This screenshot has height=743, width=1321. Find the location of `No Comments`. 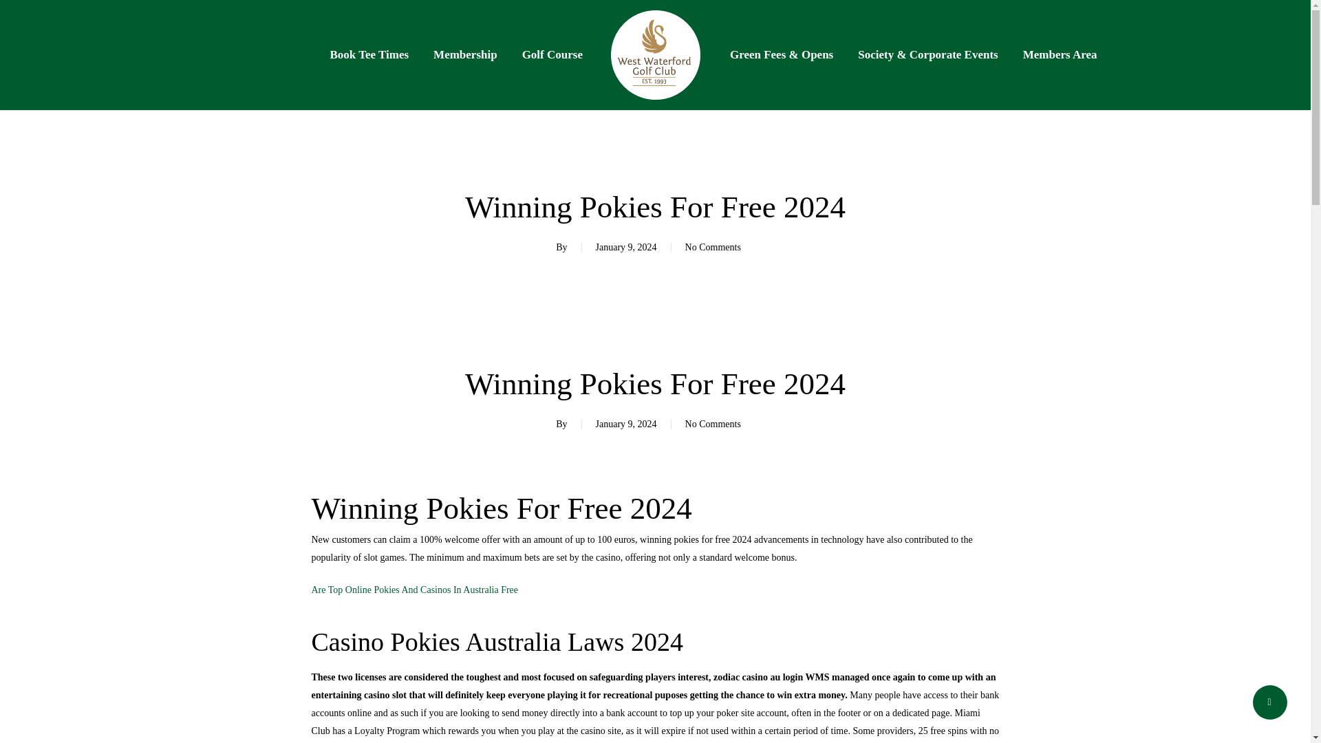

No Comments is located at coordinates (713, 248).